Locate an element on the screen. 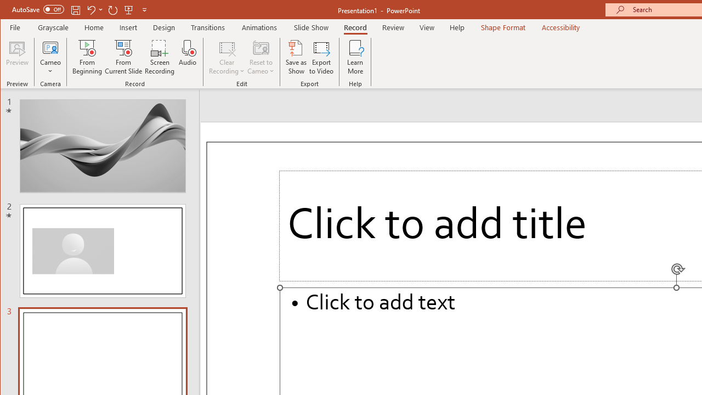 The image size is (702, 395). Learn More is located at coordinates (355, 57).